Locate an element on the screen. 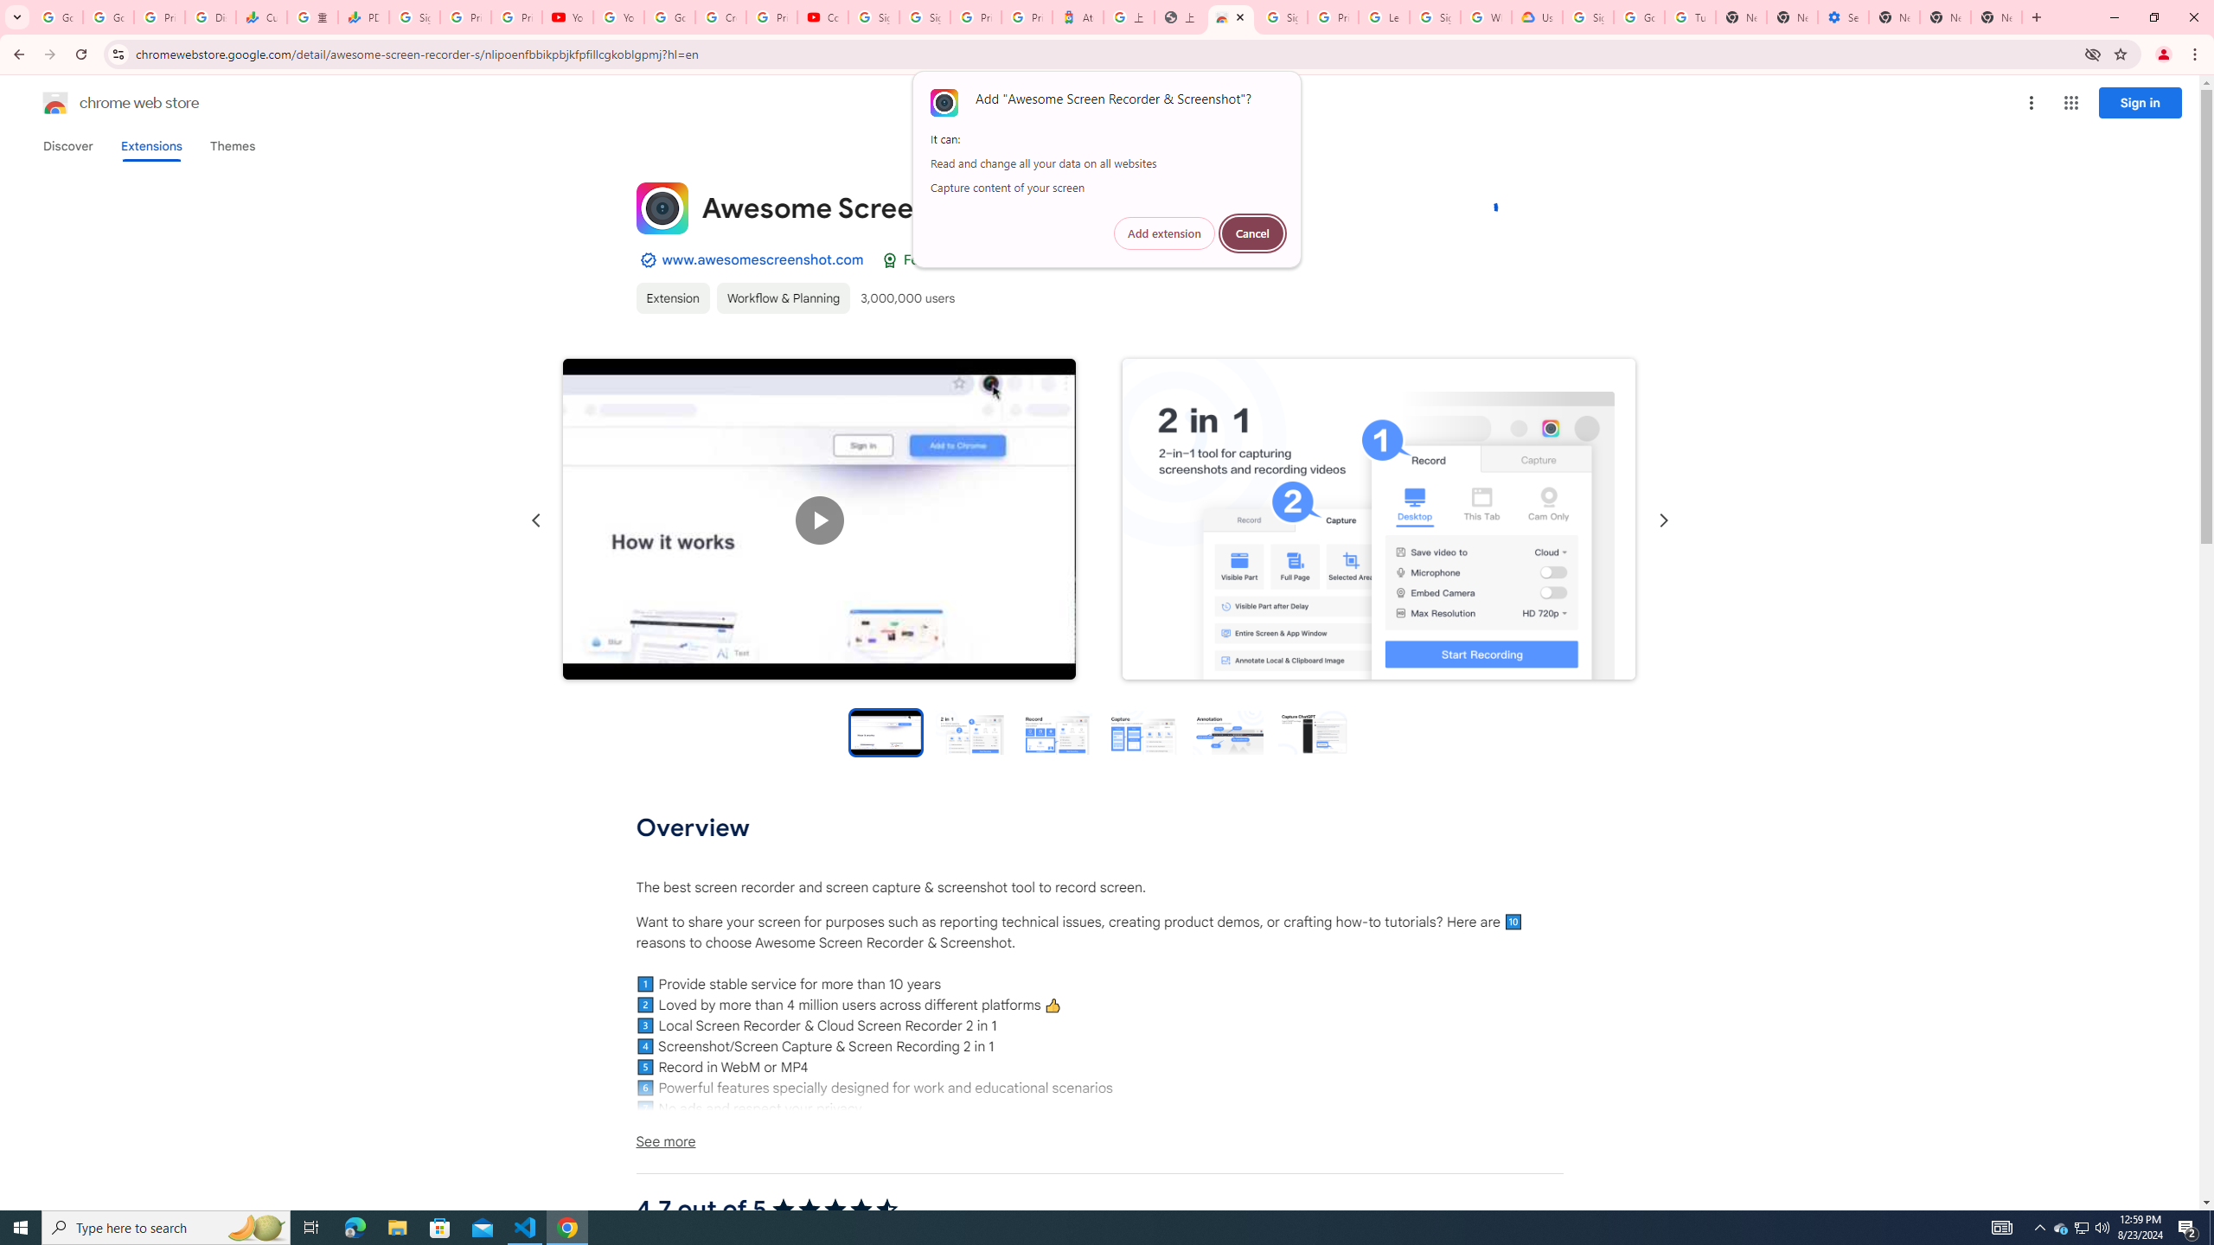 Image resolution: width=2214 pixels, height=1245 pixels. Action Center, 2 new notifications is located at coordinates (2188, 1228).